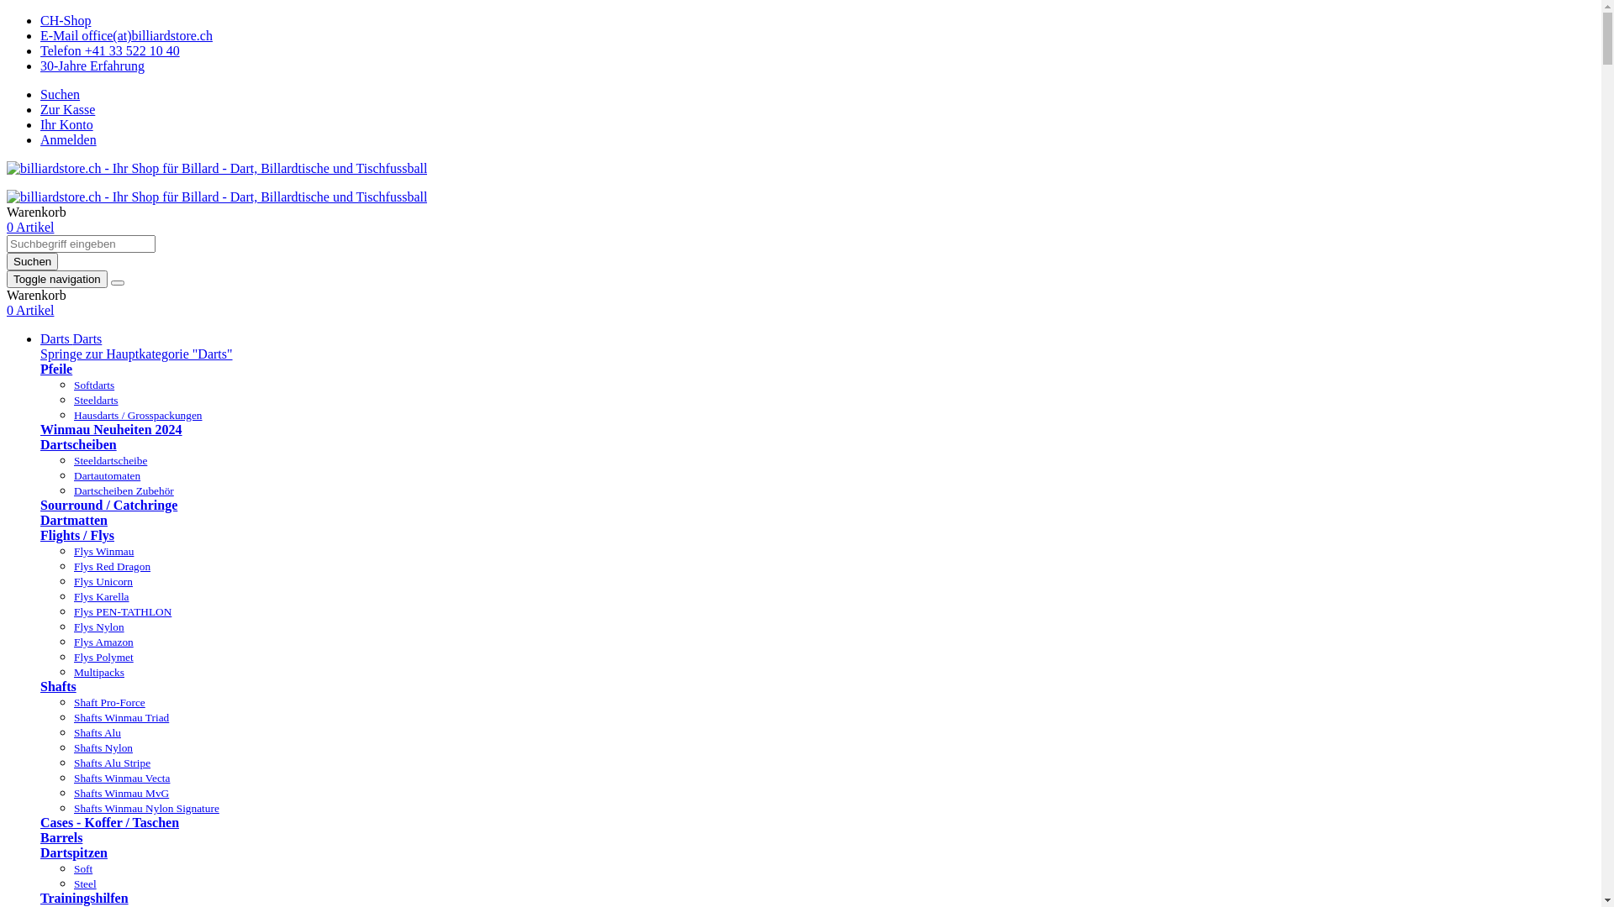  What do you see at coordinates (138, 415) in the screenshot?
I see `Hausdarts / Grosspackungen` at bounding box center [138, 415].